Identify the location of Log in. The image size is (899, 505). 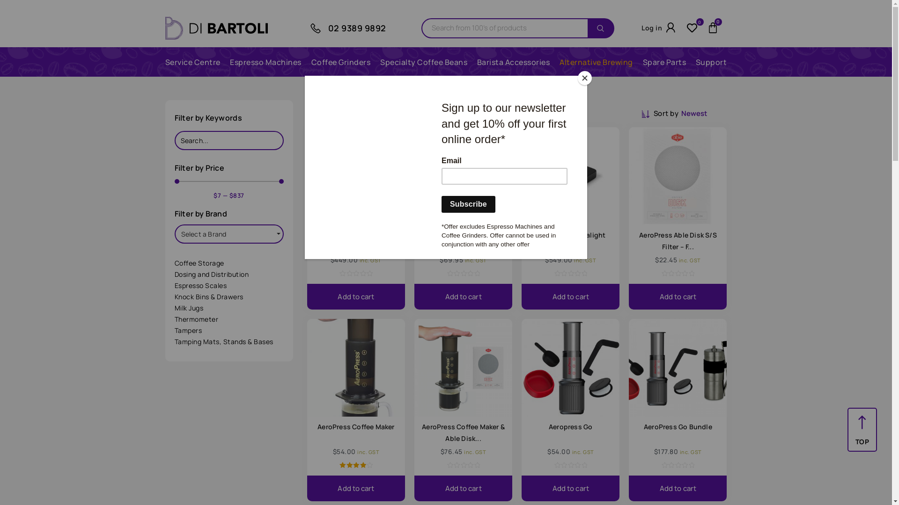
(652, 28).